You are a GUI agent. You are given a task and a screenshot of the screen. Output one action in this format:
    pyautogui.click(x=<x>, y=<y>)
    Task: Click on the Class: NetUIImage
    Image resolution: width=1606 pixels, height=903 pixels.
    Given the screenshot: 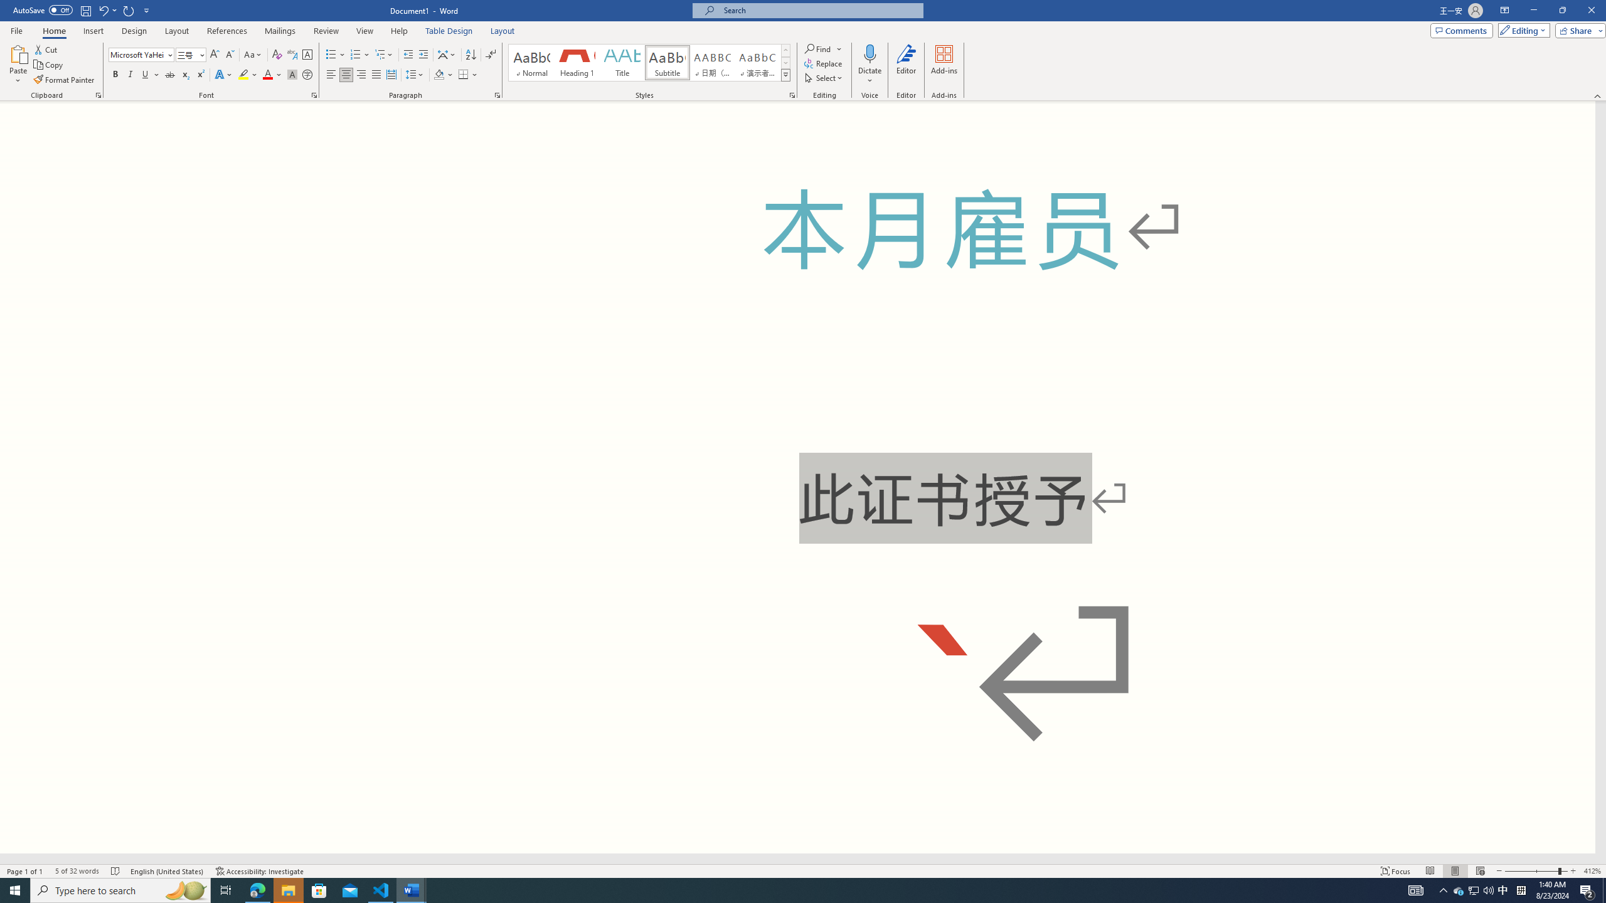 What is the action you would take?
    pyautogui.click(x=785, y=75)
    